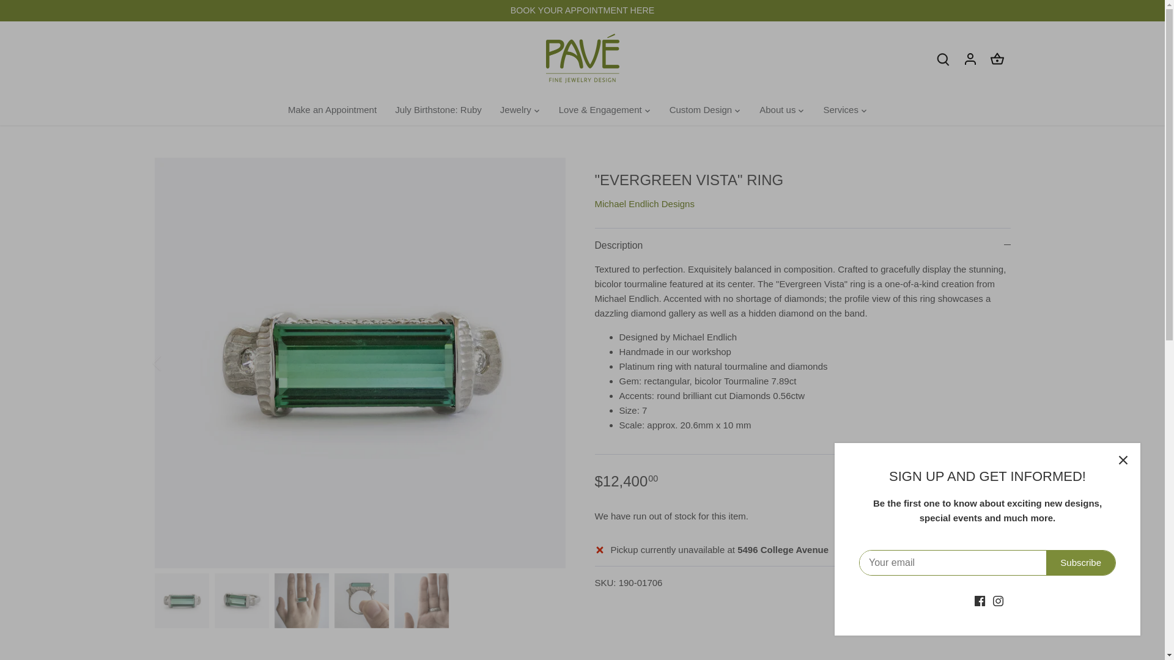 The height and width of the screenshot is (660, 1174). I want to click on BOOK YOUR APPOINTMENT HERE, so click(582, 10).